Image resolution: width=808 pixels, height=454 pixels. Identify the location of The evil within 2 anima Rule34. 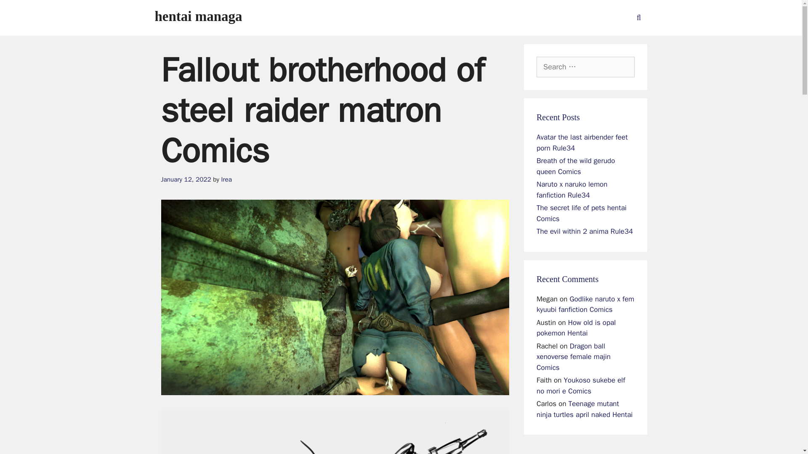
(584, 231).